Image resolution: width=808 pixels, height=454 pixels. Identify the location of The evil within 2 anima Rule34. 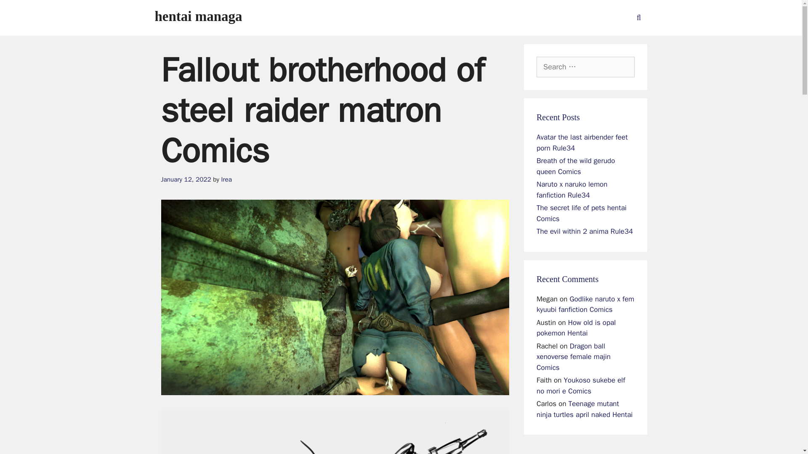
(584, 231).